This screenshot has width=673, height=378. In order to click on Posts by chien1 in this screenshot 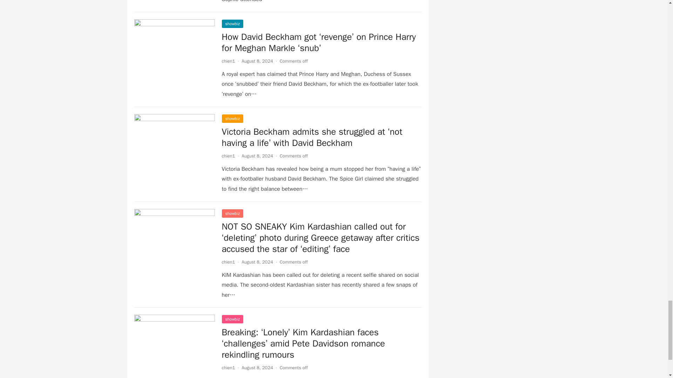, I will do `click(228, 262)`.